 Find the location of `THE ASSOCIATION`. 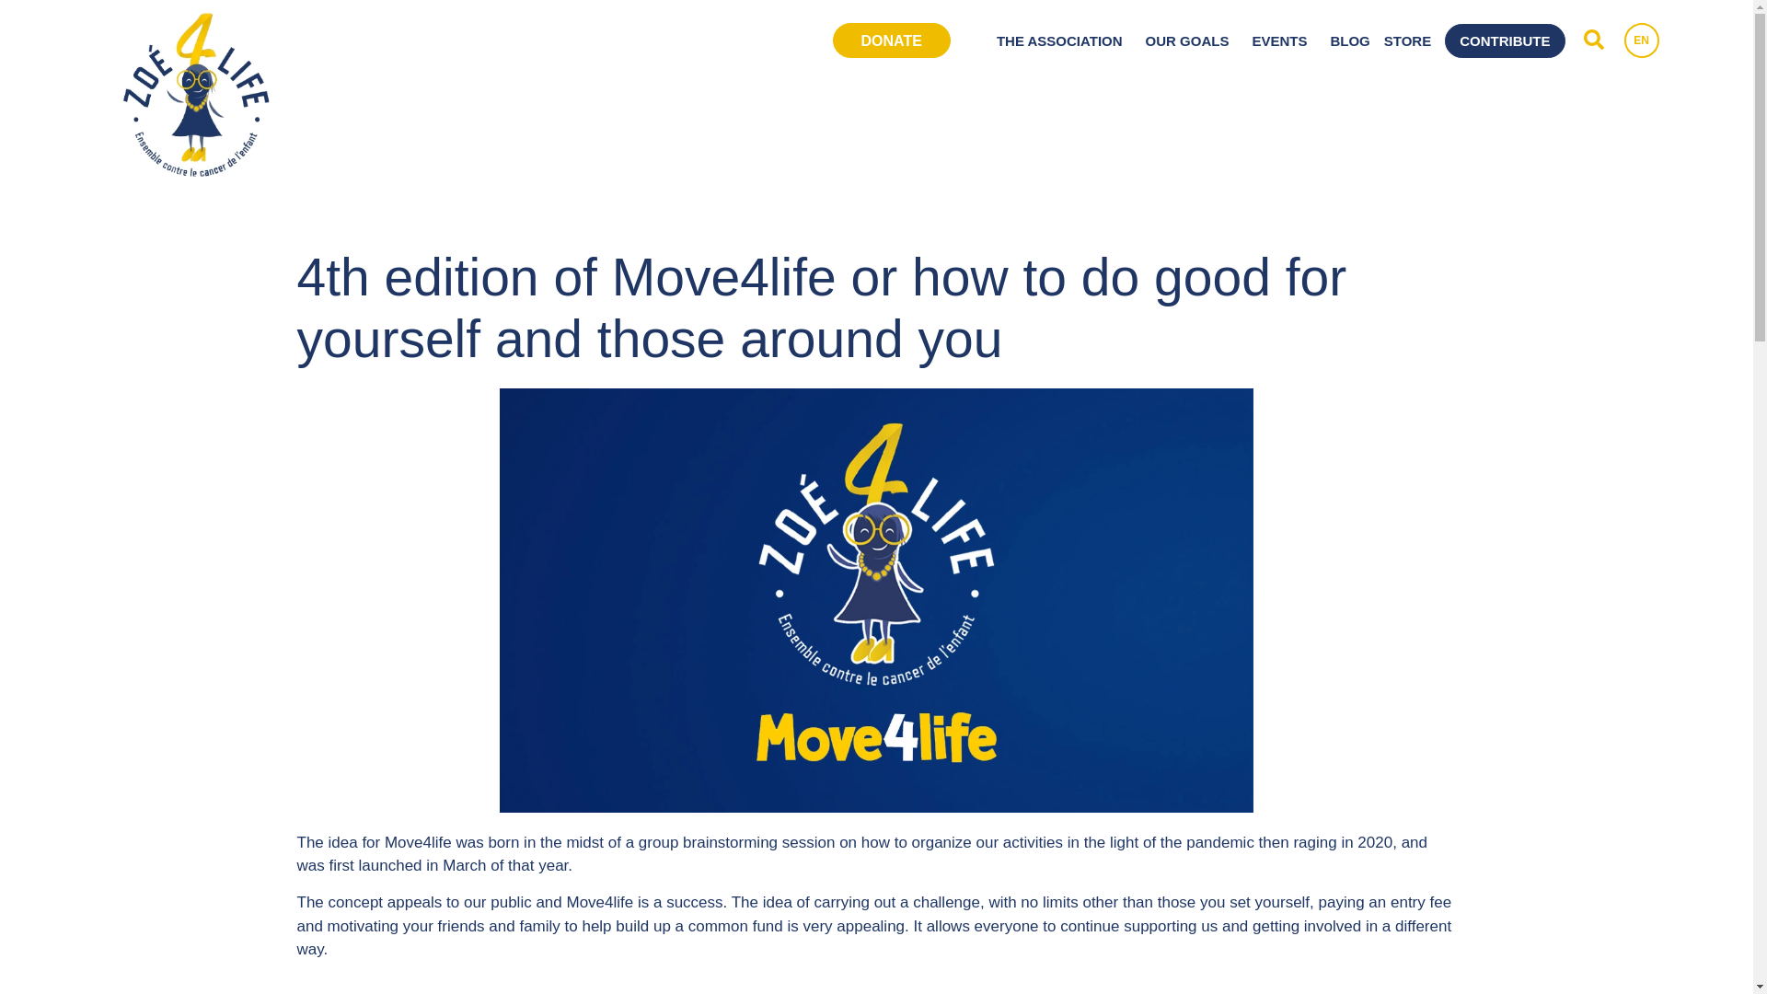

THE ASSOCIATION is located at coordinates (1064, 40).